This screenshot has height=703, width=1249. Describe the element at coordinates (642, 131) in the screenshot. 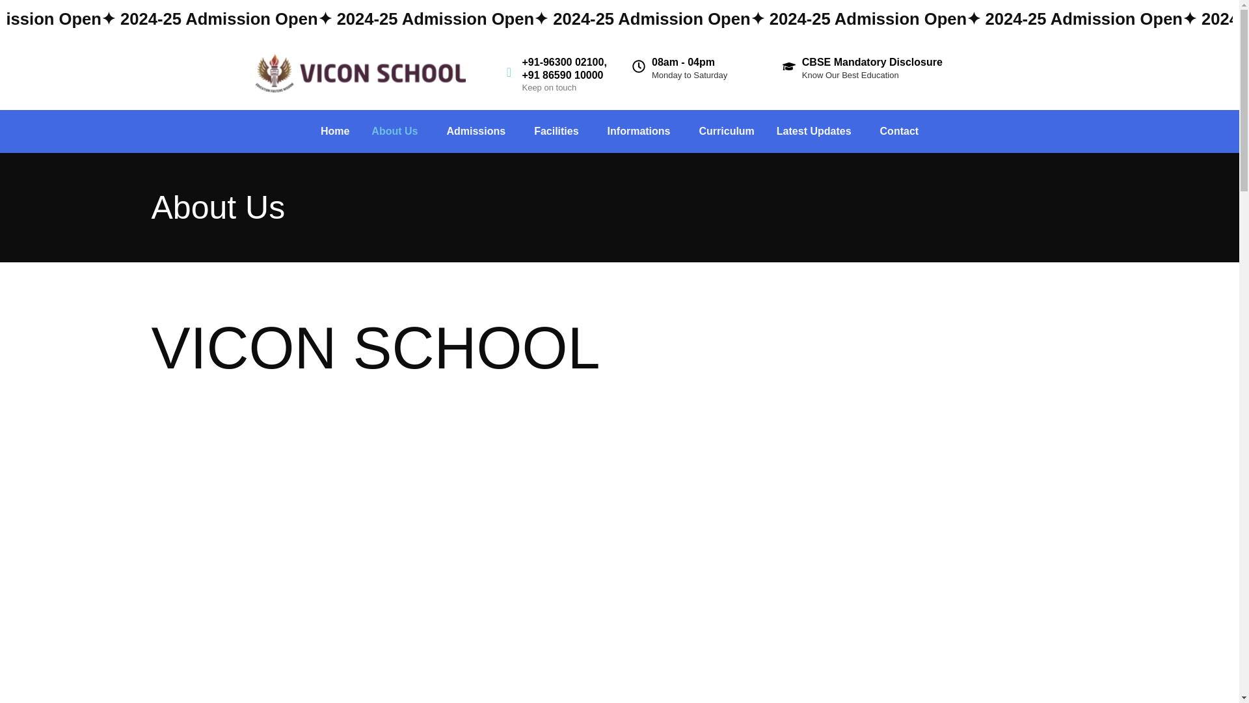

I see `Informations` at that location.